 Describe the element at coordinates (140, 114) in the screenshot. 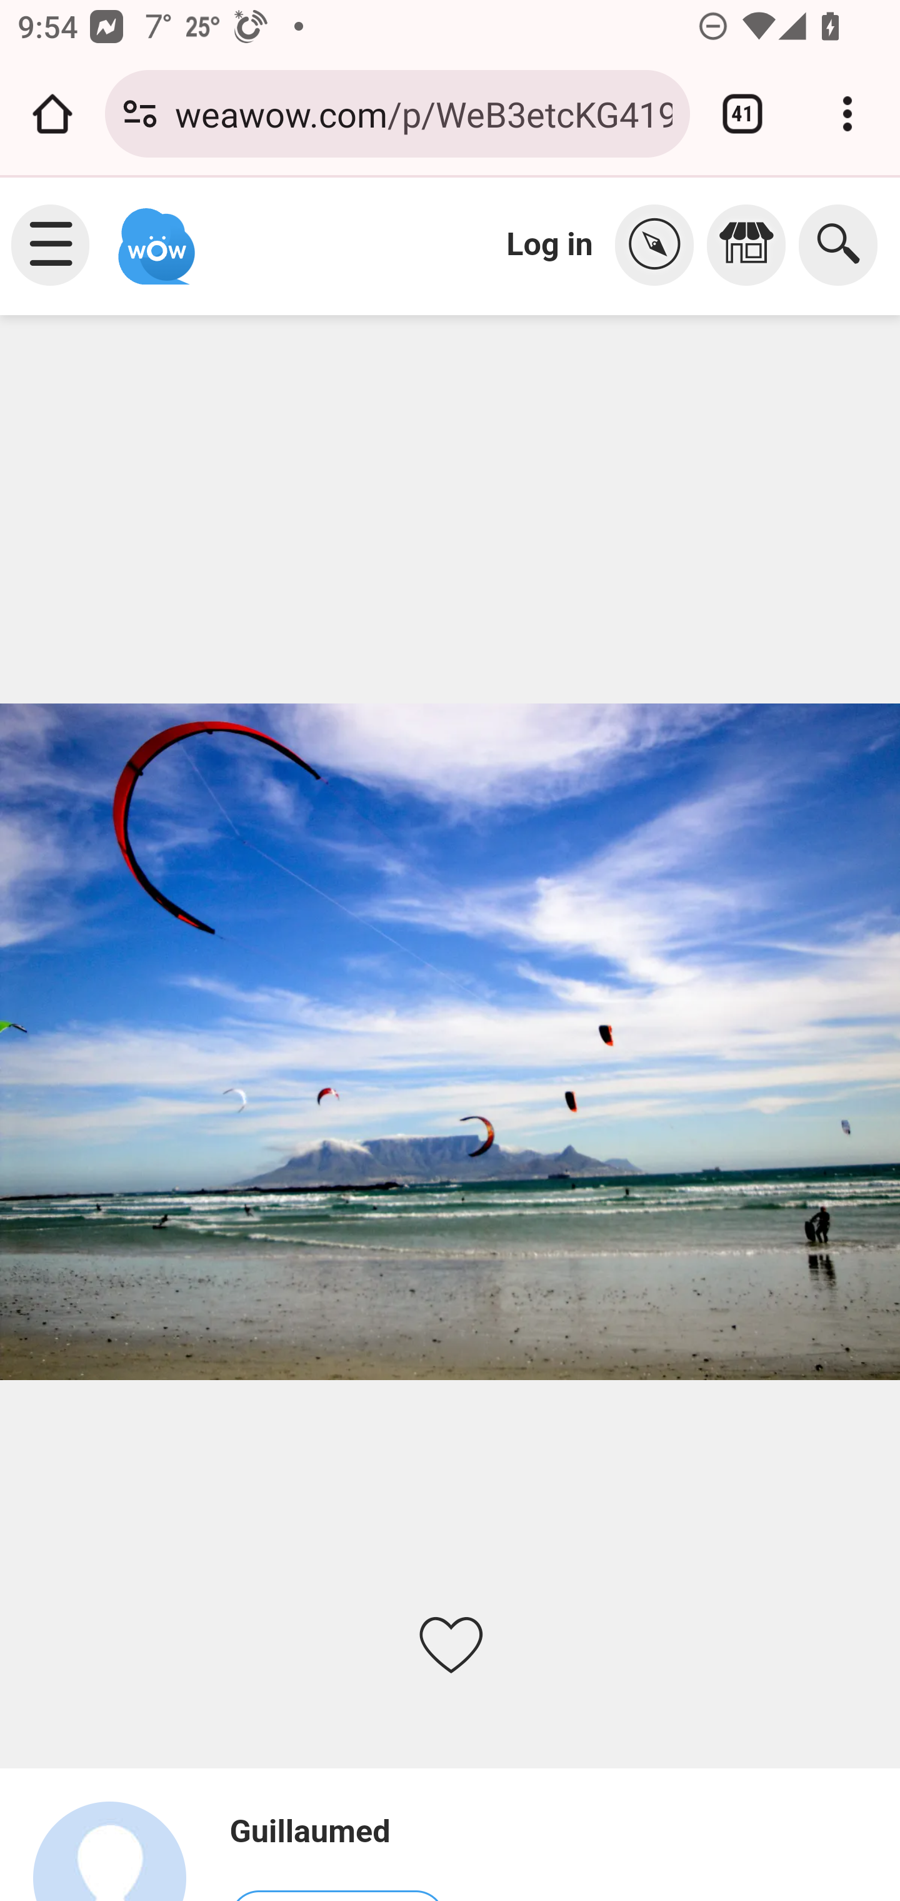

I see `Connection is secure` at that location.